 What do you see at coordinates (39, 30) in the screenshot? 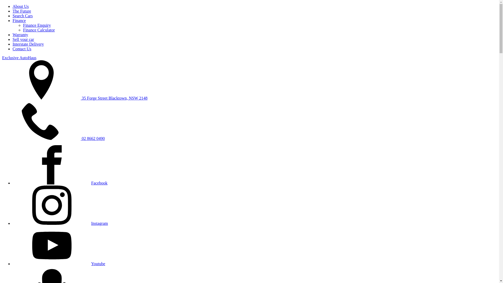
I see `Finance Calculator` at bounding box center [39, 30].